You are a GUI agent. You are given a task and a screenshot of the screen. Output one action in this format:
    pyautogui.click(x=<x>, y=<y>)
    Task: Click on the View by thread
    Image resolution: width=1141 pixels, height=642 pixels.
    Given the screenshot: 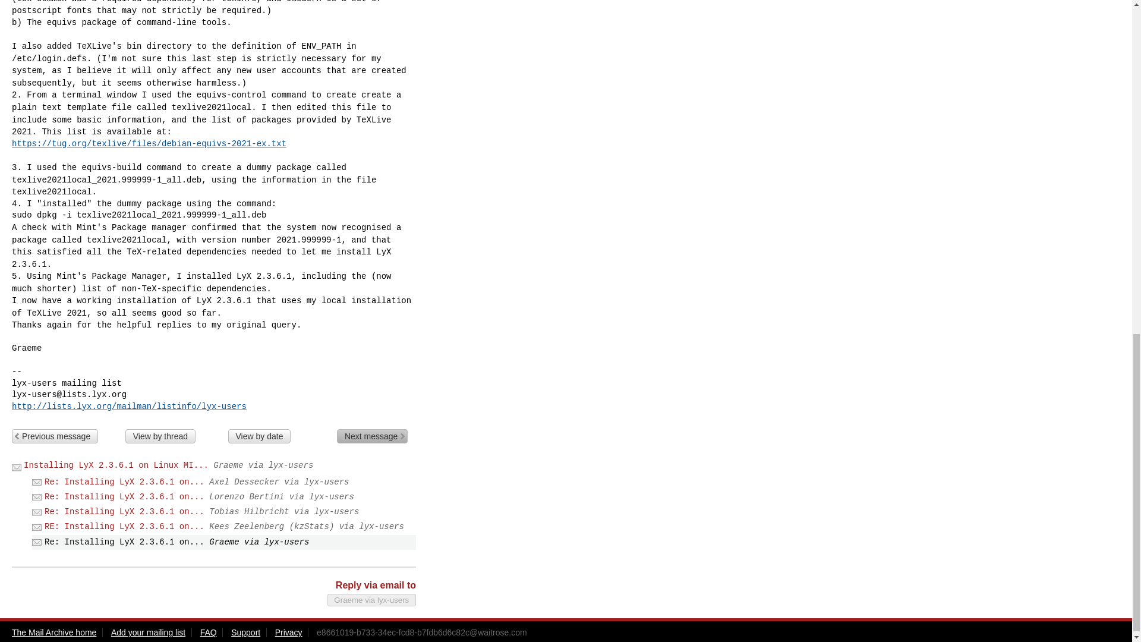 What is the action you would take?
    pyautogui.click(x=160, y=436)
    